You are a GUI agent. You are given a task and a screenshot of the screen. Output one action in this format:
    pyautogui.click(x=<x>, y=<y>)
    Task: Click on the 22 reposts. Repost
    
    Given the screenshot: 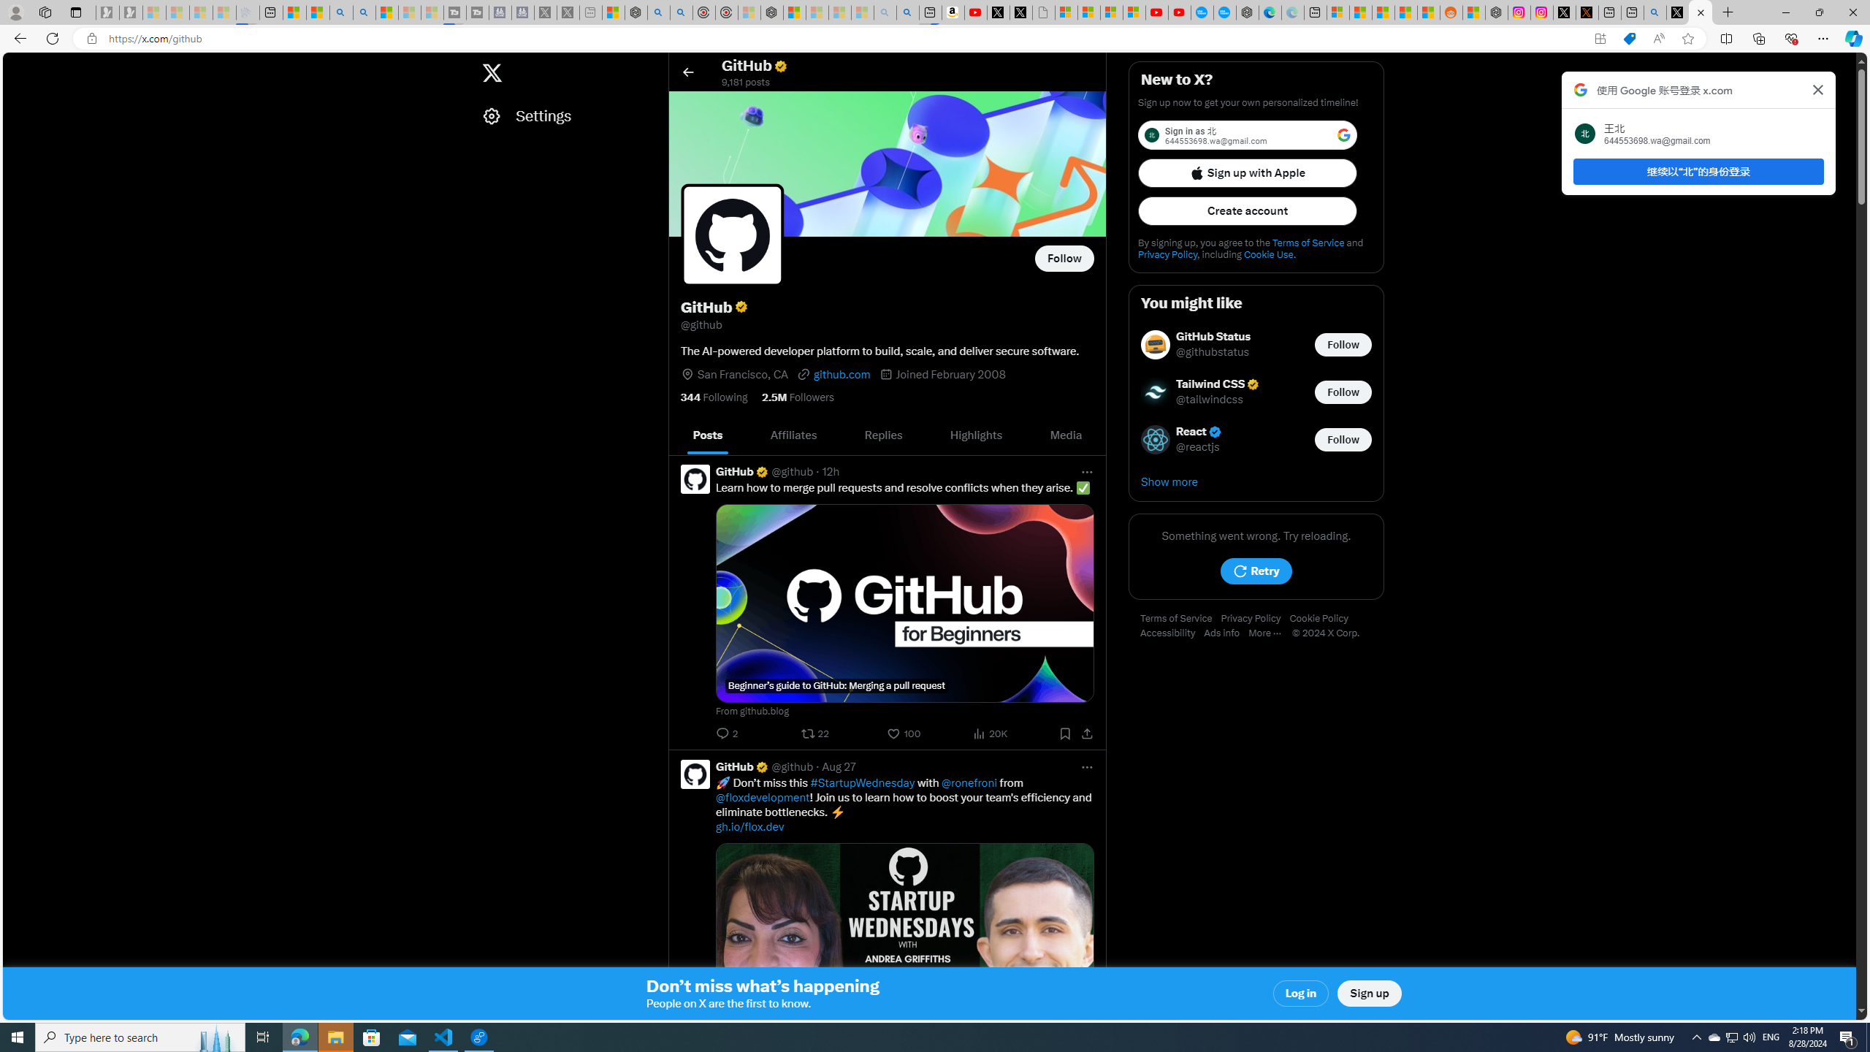 What is the action you would take?
    pyautogui.click(x=817, y=733)
    